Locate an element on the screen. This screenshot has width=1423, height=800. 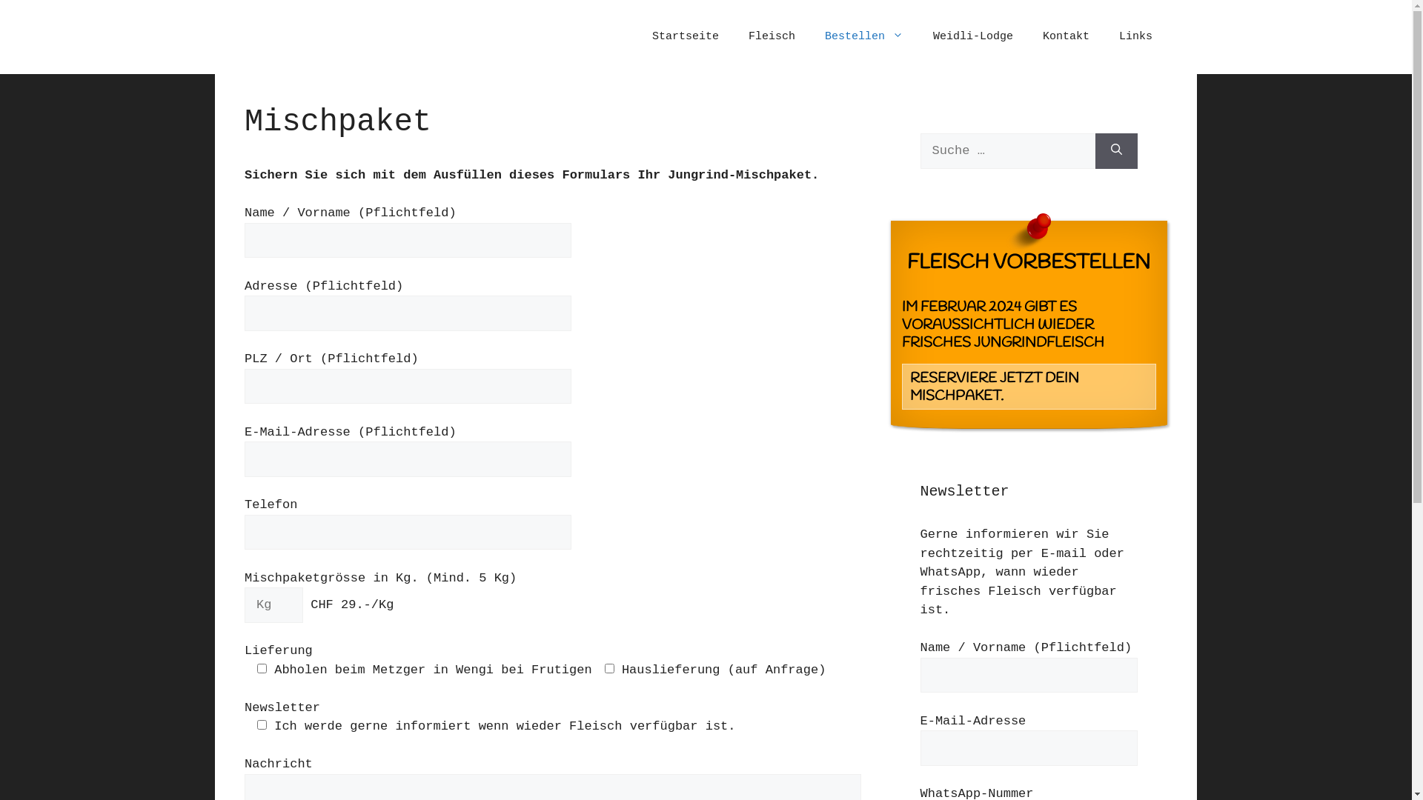
Weidli-Lodge is located at coordinates (973, 37).